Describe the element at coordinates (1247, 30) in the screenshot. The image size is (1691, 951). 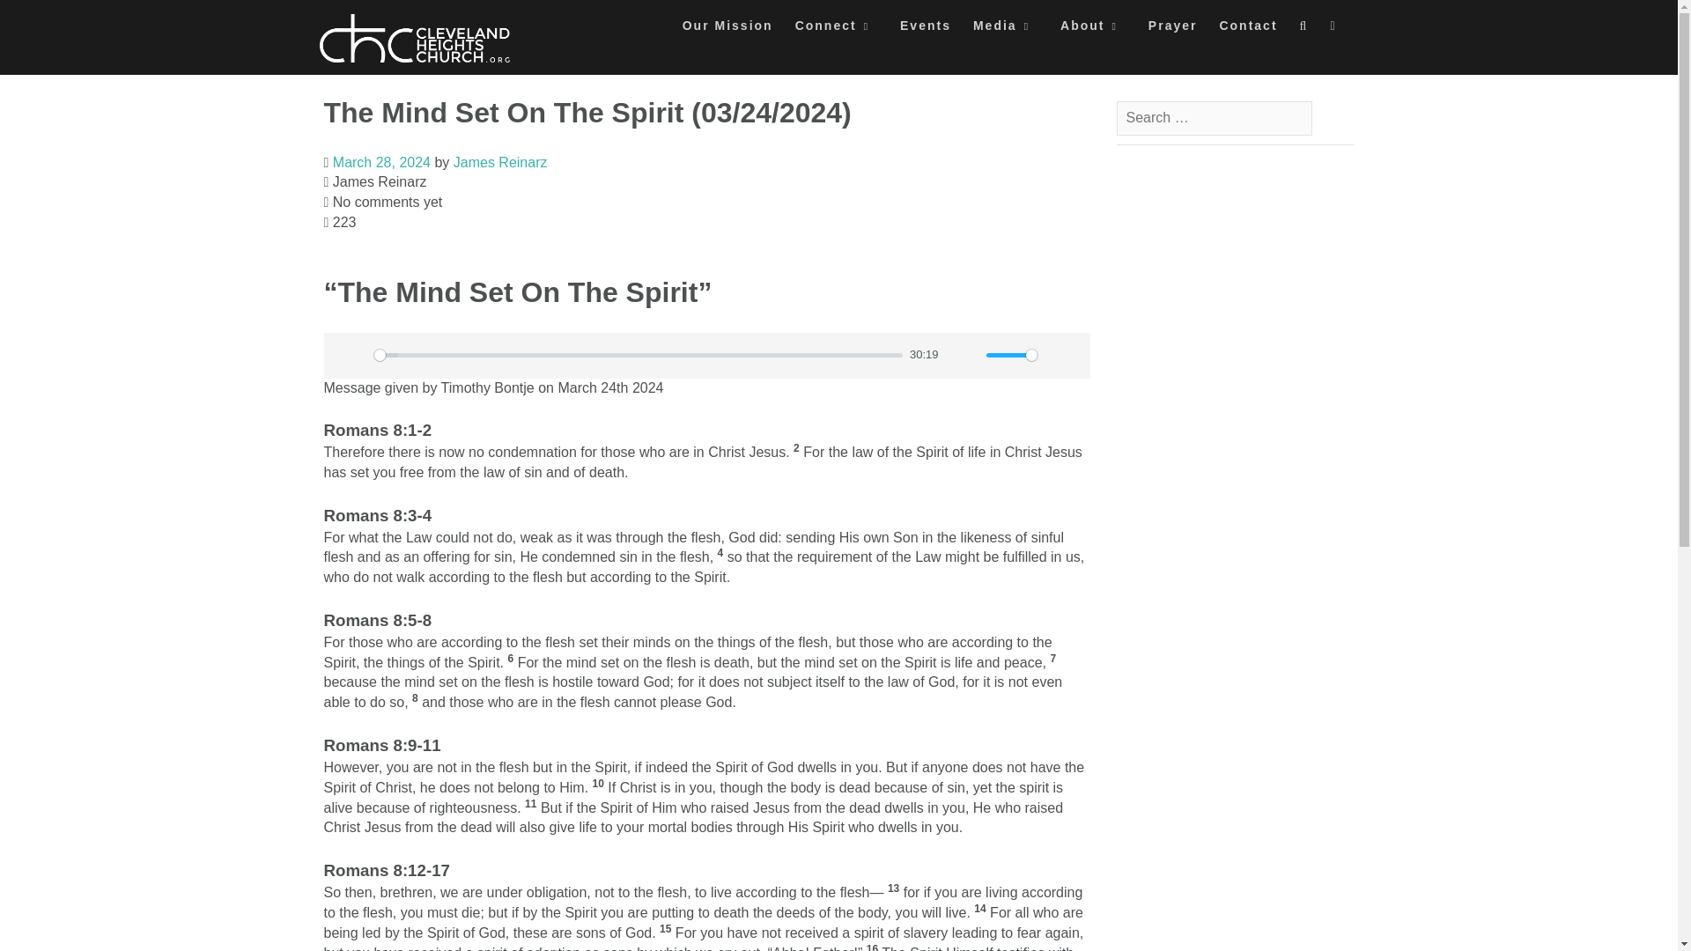
I see `Contact` at that location.